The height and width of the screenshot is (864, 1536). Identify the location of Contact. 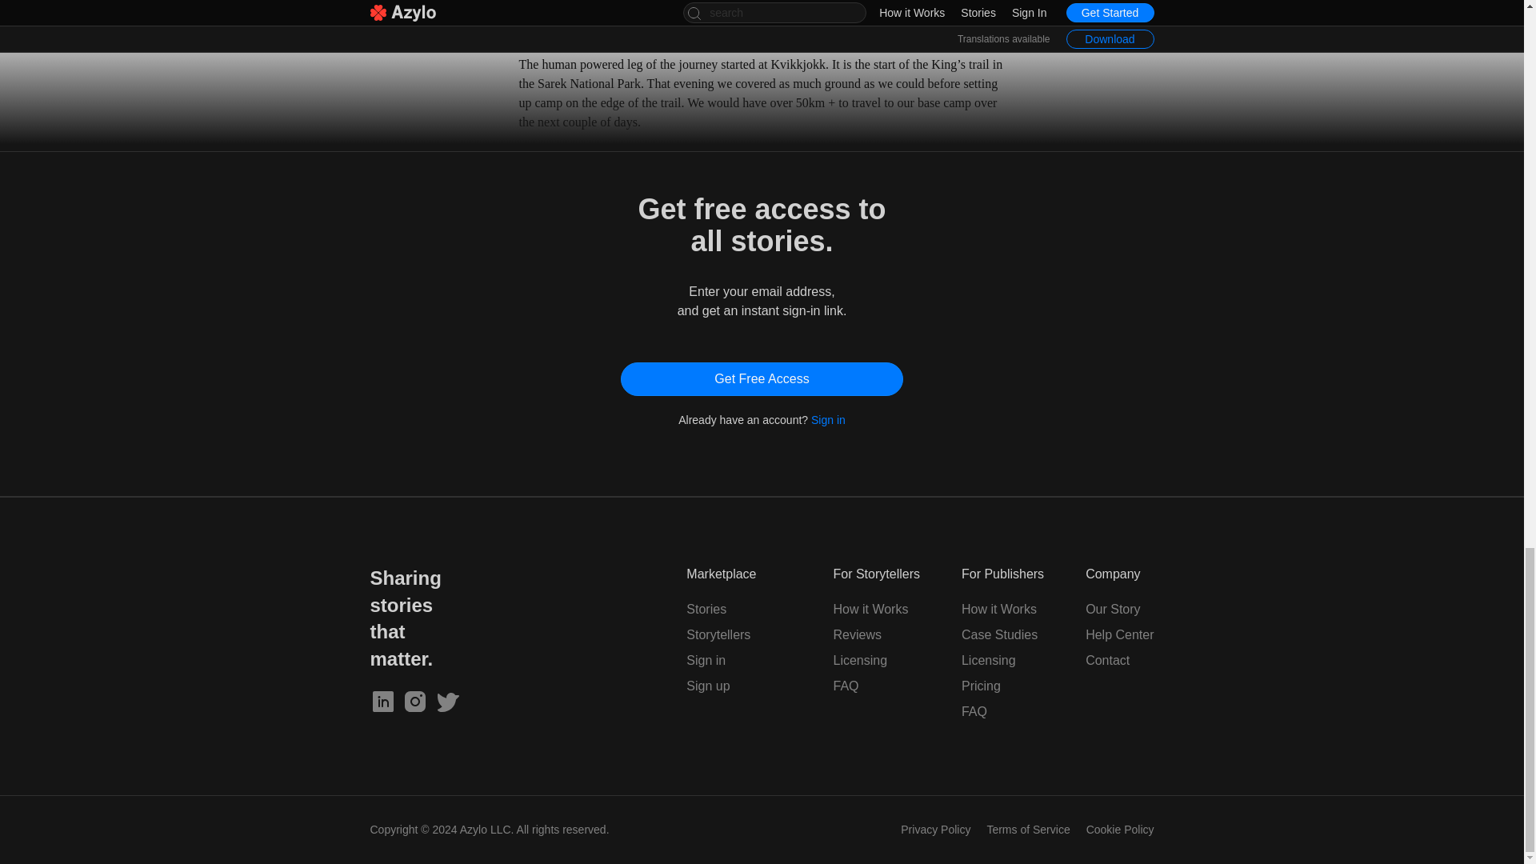
(1107, 659).